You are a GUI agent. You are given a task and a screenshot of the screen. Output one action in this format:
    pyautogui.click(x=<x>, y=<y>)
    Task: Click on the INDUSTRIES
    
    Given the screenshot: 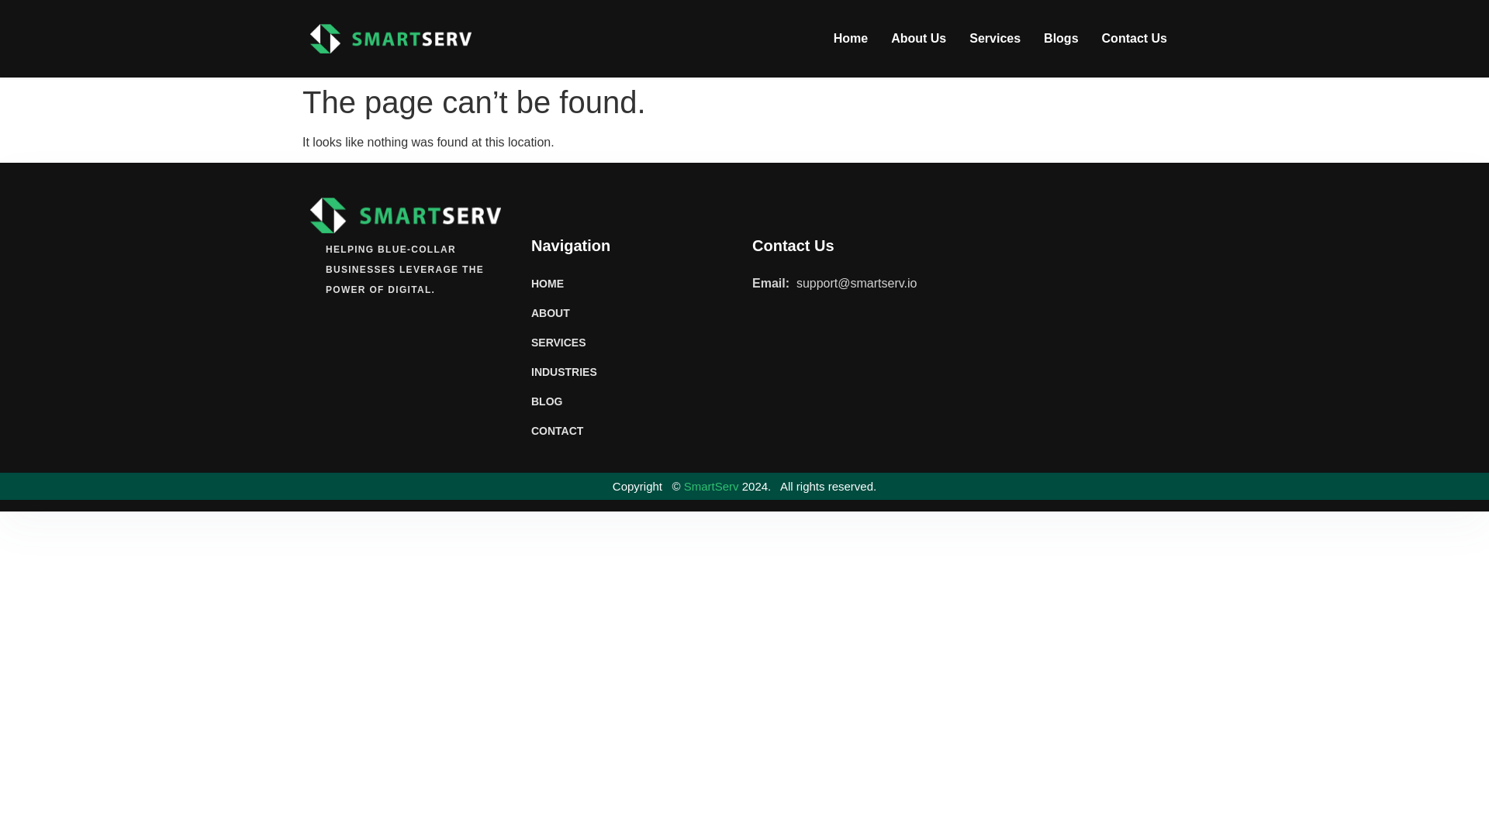 What is the action you would take?
    pyautogui.click(x=587, y=371)
    